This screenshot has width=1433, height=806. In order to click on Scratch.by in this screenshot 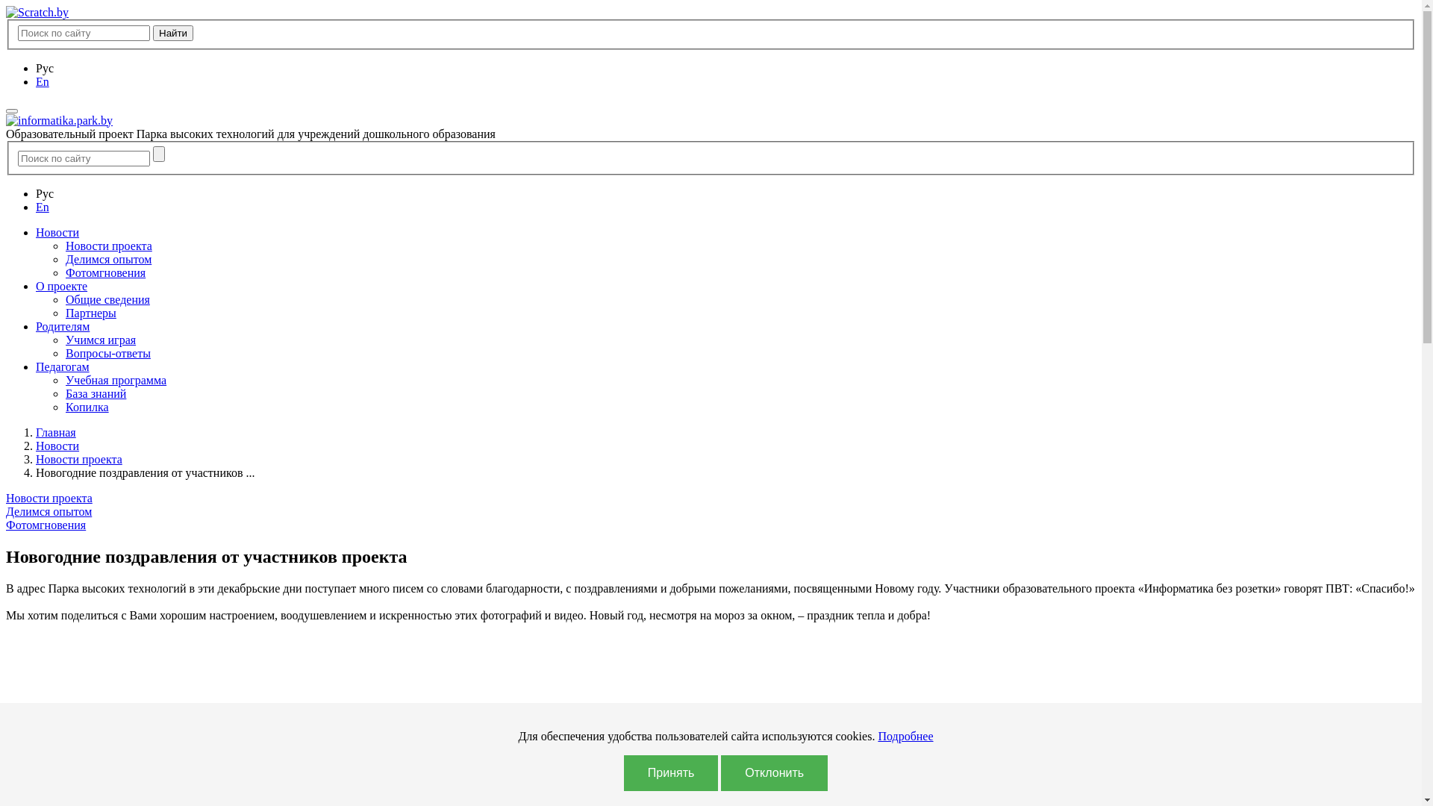, I will do `click(37, 13)`.